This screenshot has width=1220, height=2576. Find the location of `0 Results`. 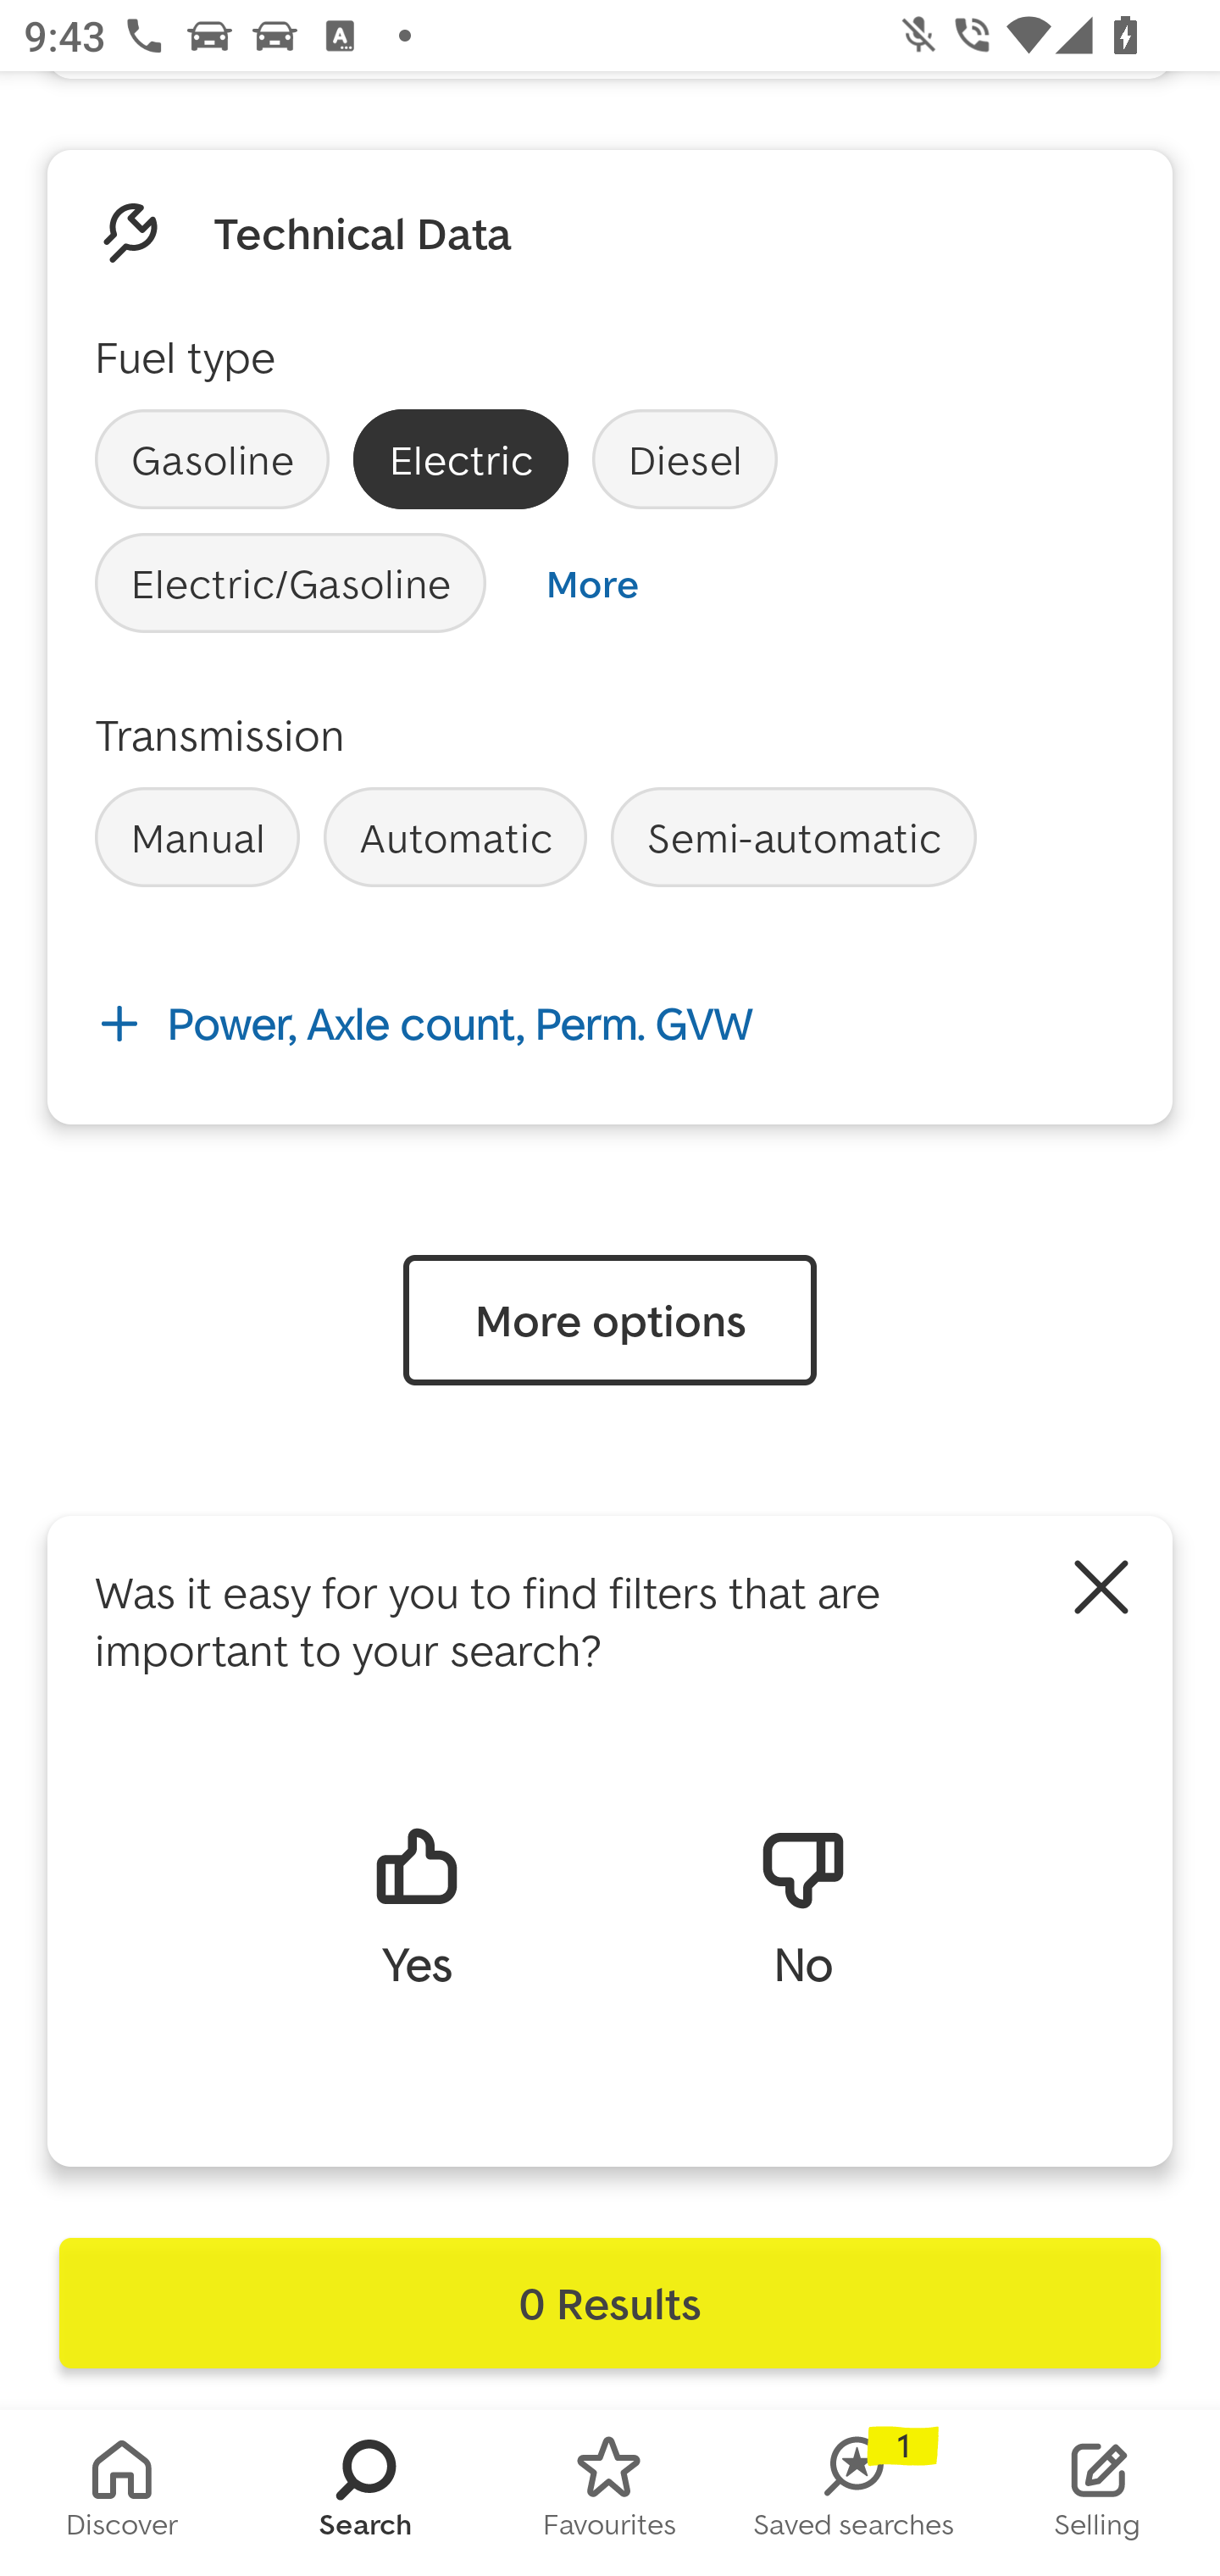

0 Results is located at coordinates (610, 2303).